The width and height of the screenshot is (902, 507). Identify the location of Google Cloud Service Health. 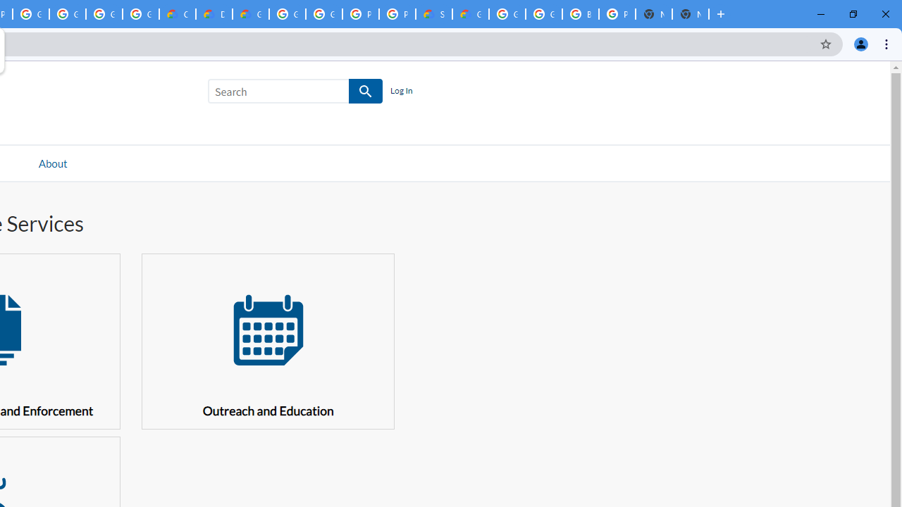
(471, 14).